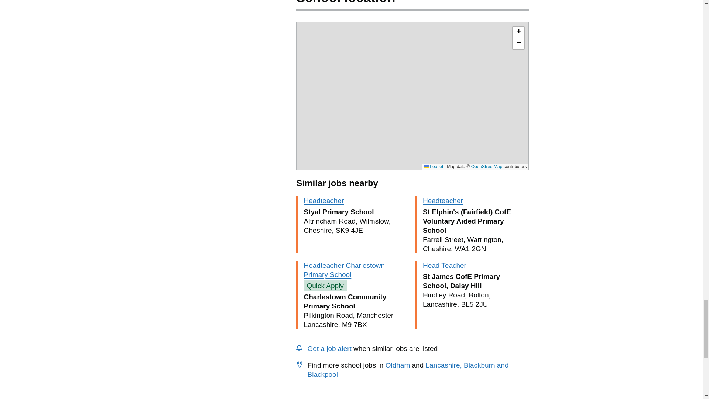 This screenshot has height=399, width=709. What do you see at coordinates (487, 166) in the screenshot?
I see `OpenStreetMap` at bounding box center [487, 166].